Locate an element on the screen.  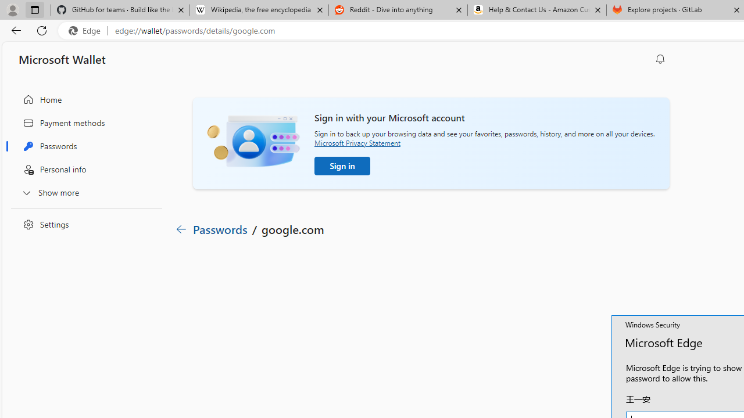
Passwords is located at coordinates (84, 146).